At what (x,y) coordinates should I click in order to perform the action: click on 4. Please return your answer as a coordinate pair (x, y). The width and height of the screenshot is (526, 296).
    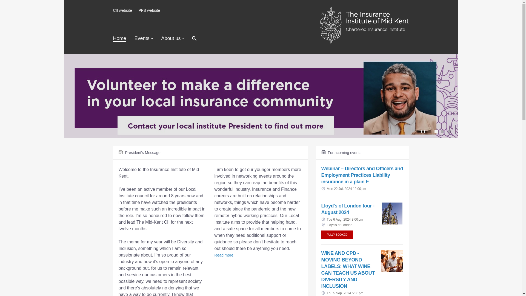
    Looking at the image, I should click on (443, 132).